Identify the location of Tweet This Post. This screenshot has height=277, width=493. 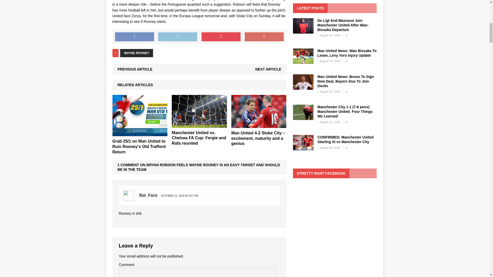
(178, 37).